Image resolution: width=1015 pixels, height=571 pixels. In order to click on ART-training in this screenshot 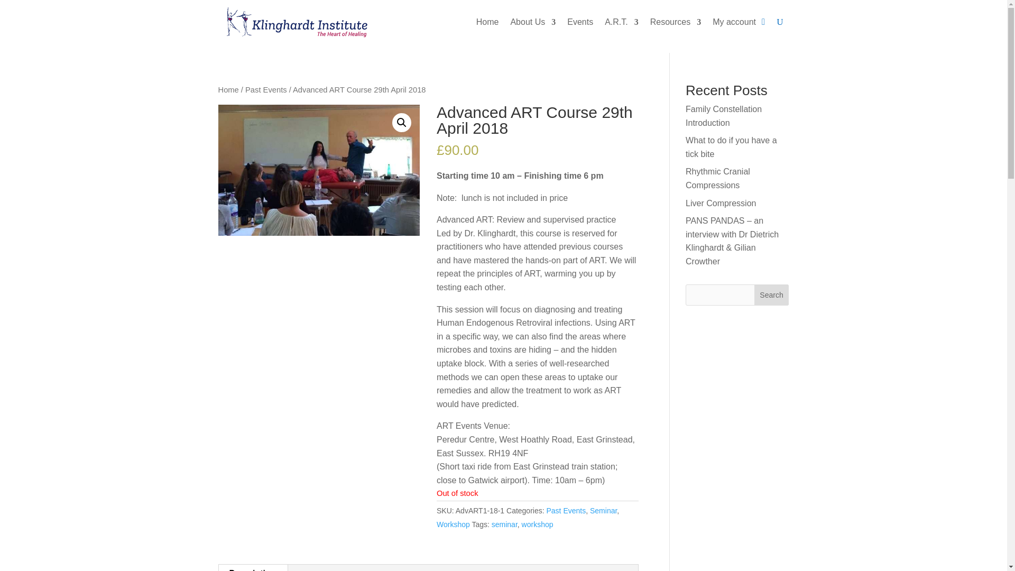, I will do `click(319, 170)`.